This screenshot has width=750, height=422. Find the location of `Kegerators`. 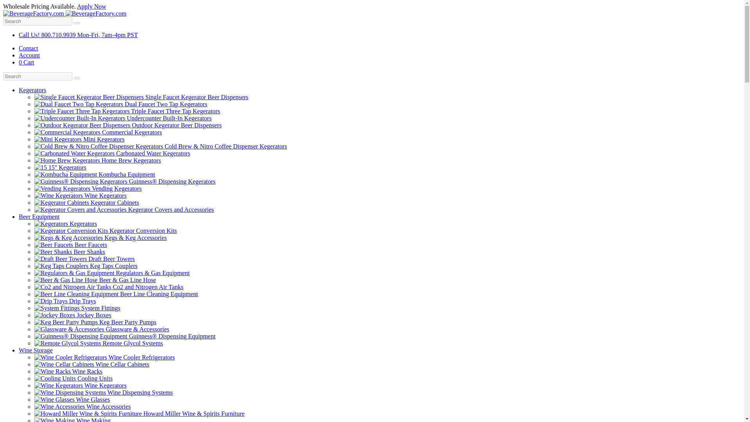

Kegerators is located at coordinates (32, 90).